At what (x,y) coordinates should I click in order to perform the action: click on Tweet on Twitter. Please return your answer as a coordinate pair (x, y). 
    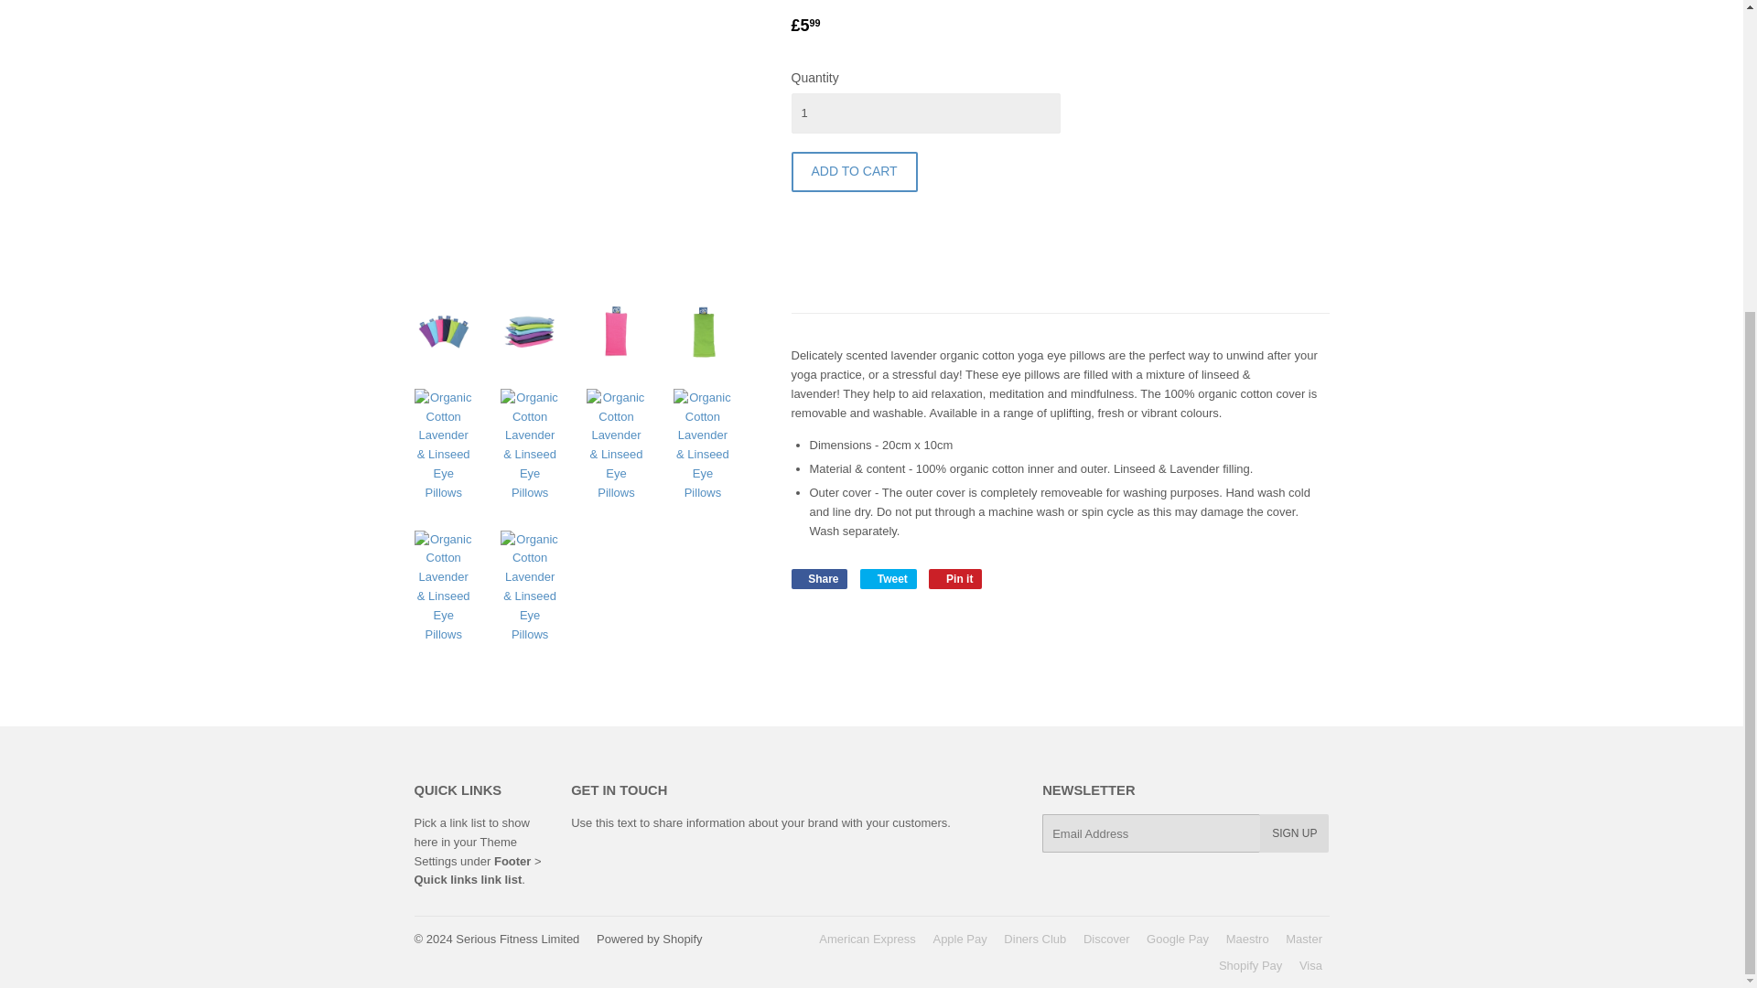
    Looking at the image, I should click on (1294, 832).